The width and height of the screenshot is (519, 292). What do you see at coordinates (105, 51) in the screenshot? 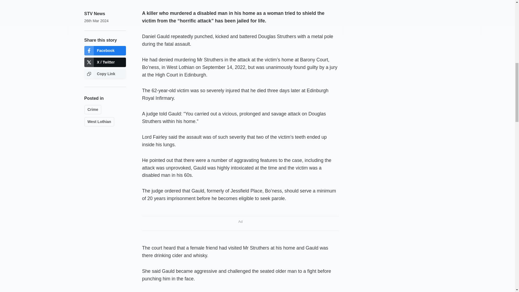
I see `Facebook` at bounding box center [105, 51].